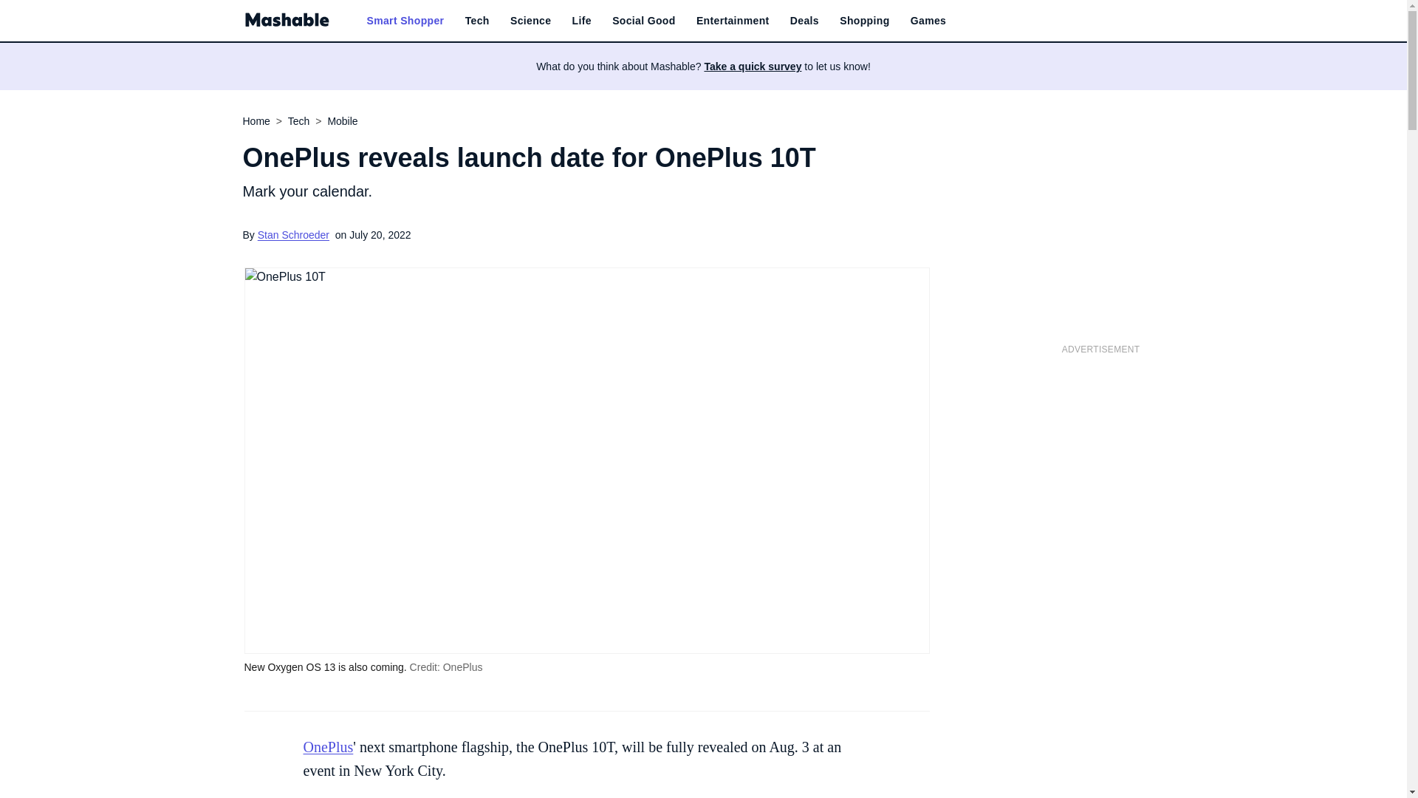  I want to click on Shopping, so click(864, 21).